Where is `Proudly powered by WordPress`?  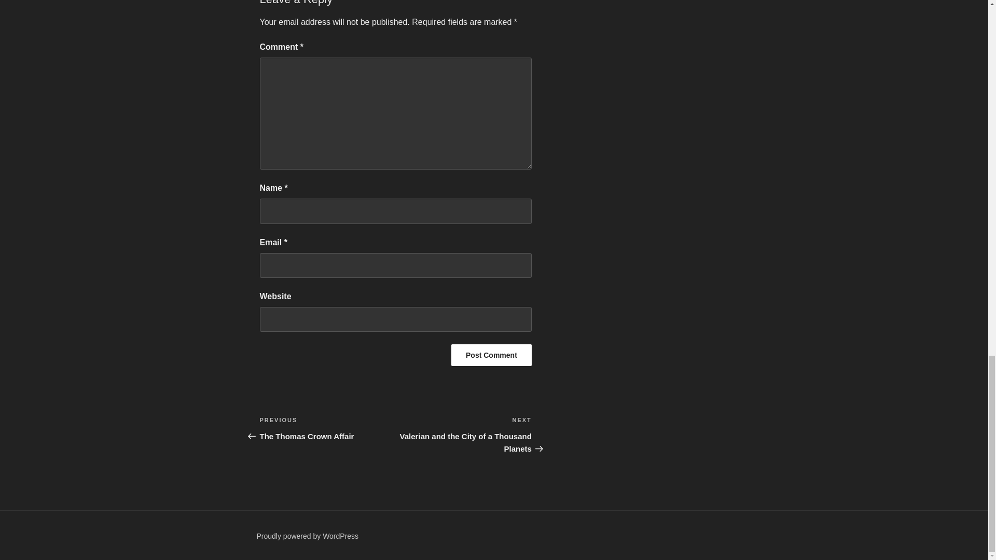
Proudly powered by WordPress is located at coordinates (307, 536).